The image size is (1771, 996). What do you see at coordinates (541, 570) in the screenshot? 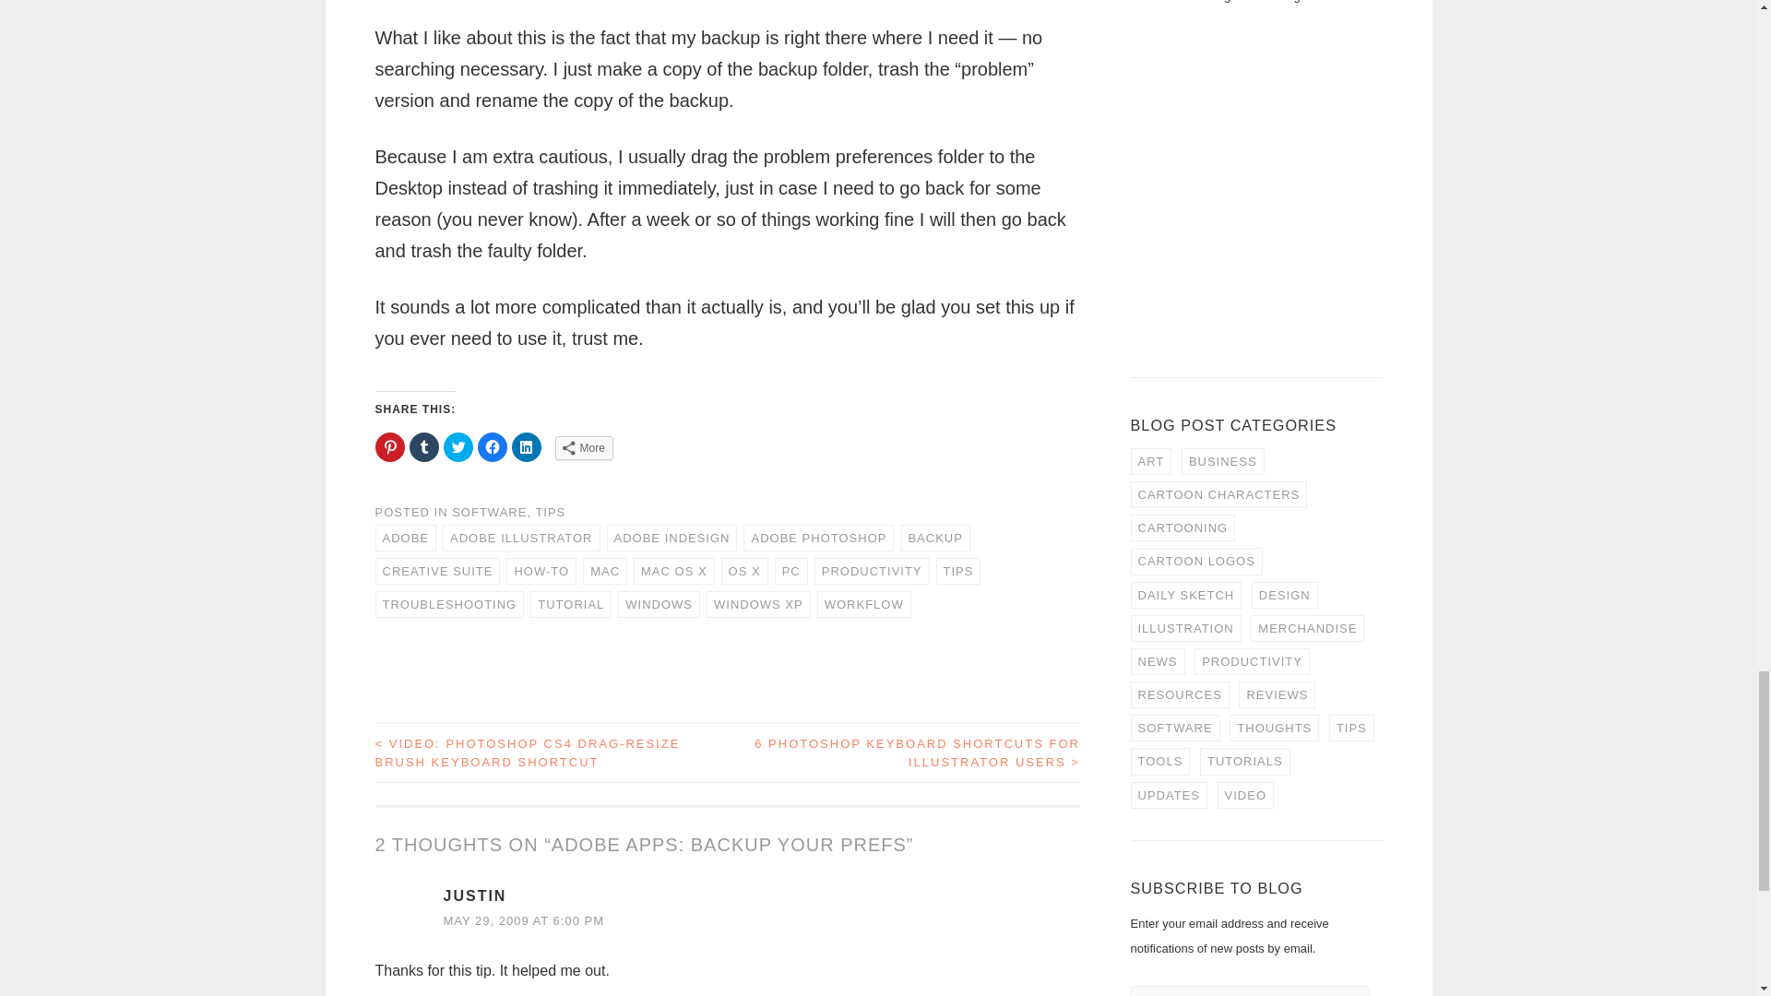
I see `HOW-TO` at bounding box center [541, 570].